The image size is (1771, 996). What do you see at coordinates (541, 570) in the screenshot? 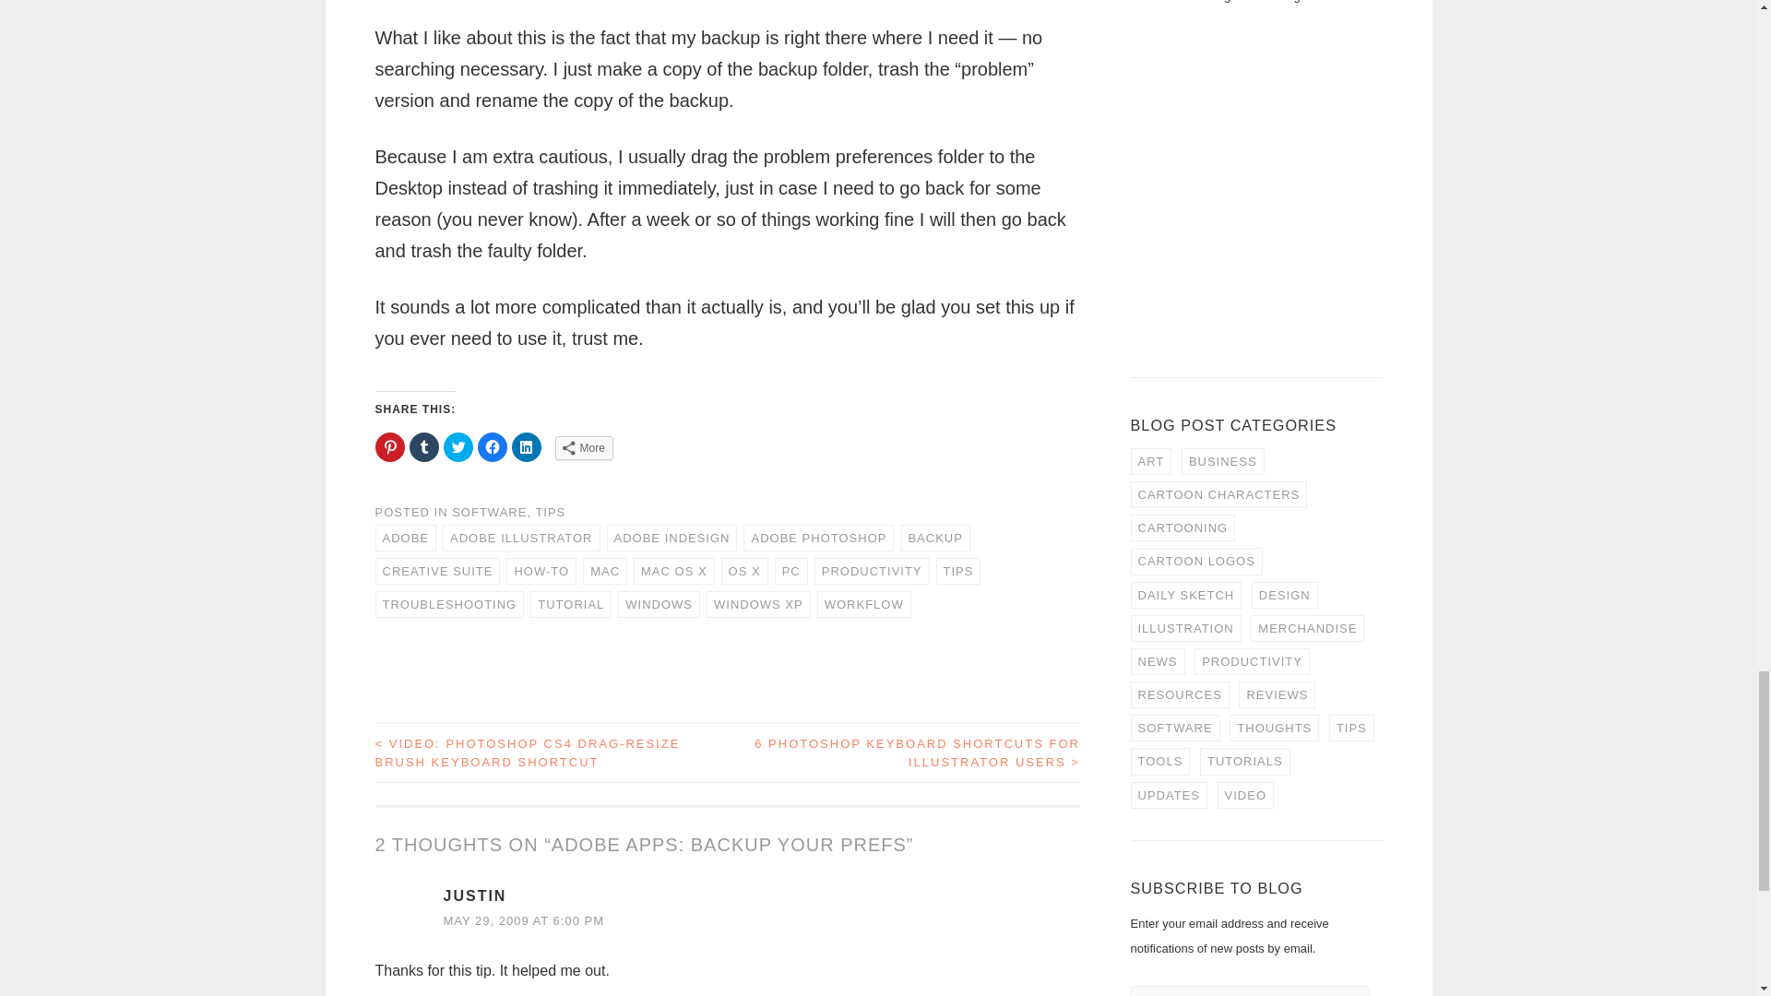
I see `HOW-TO` at bounding box center [541, 570].